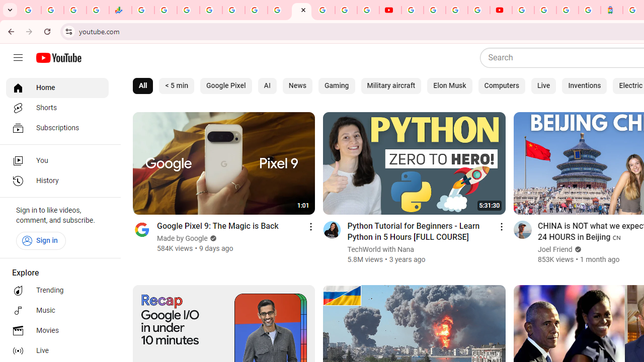 The width and height of the screenshot is (644, 362). I want to click on Trending, so click(57, 291).